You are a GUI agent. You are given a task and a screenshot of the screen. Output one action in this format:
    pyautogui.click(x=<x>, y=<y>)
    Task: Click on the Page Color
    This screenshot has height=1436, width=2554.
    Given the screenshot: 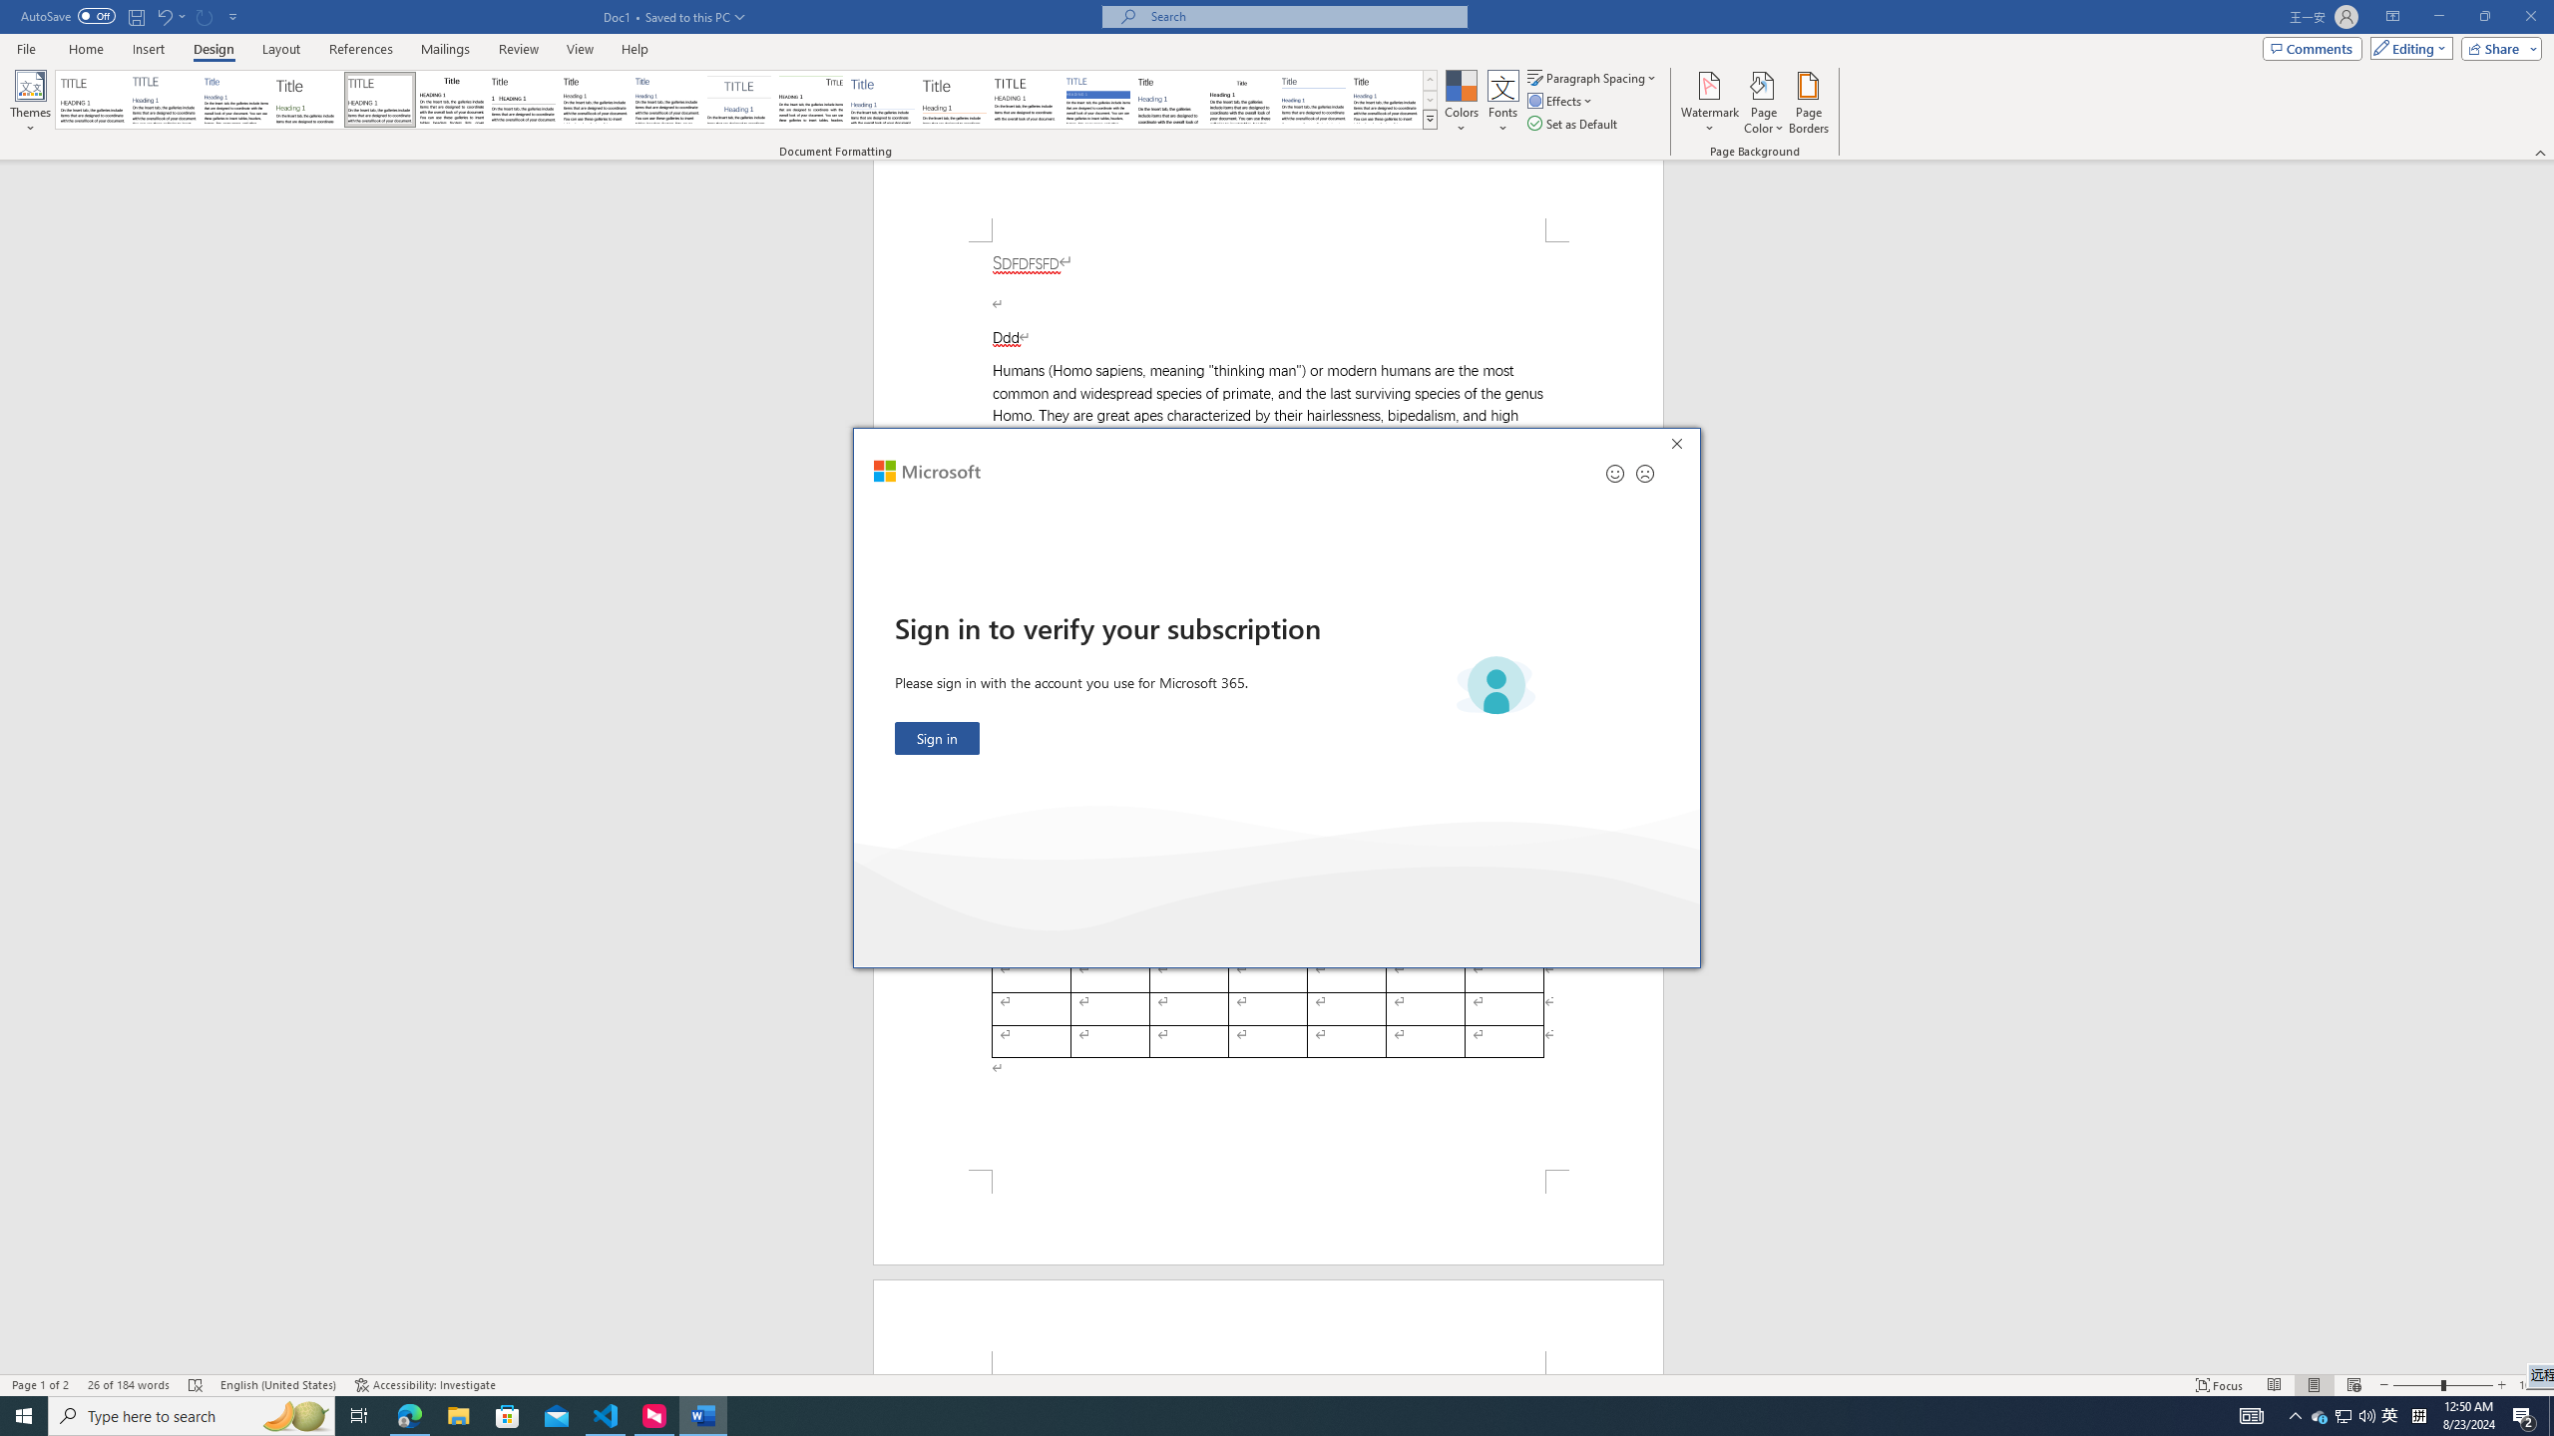 What is the action you would take?
    pyautogui.click(x=1764, y=103)
    